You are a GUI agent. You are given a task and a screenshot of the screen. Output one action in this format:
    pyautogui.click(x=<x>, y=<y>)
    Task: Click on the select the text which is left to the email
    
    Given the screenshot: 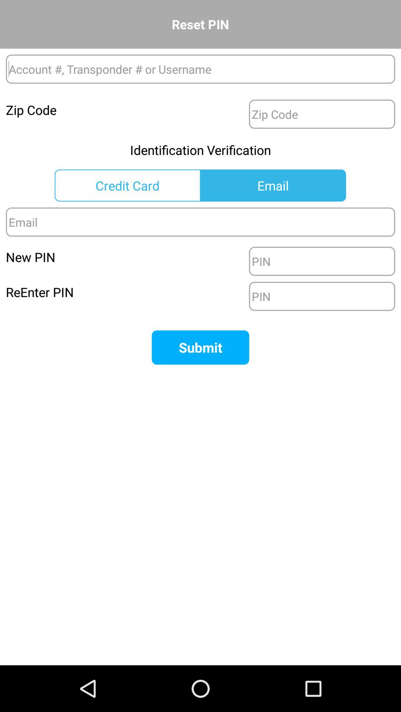 What is the action you would take?
    pyautogui.click(x=128, y=185)
    